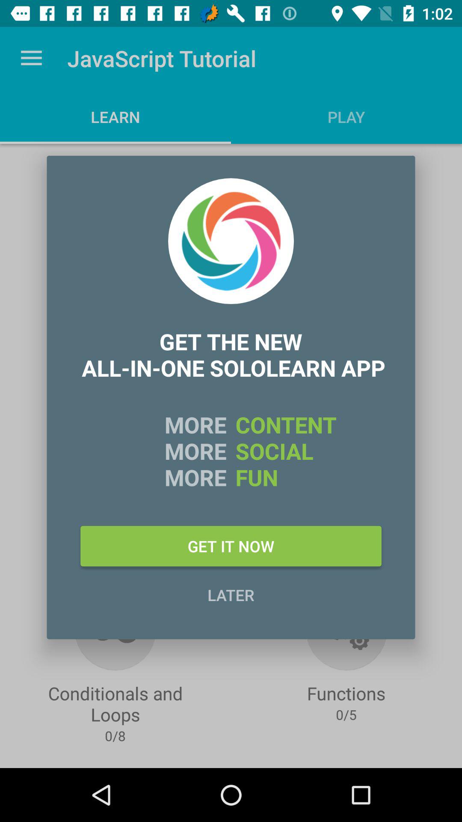 The image size is (462, 822). Describe the element at coordinates (231, 546) in the screenshot. I see `scroll until get it now icon` at that location.